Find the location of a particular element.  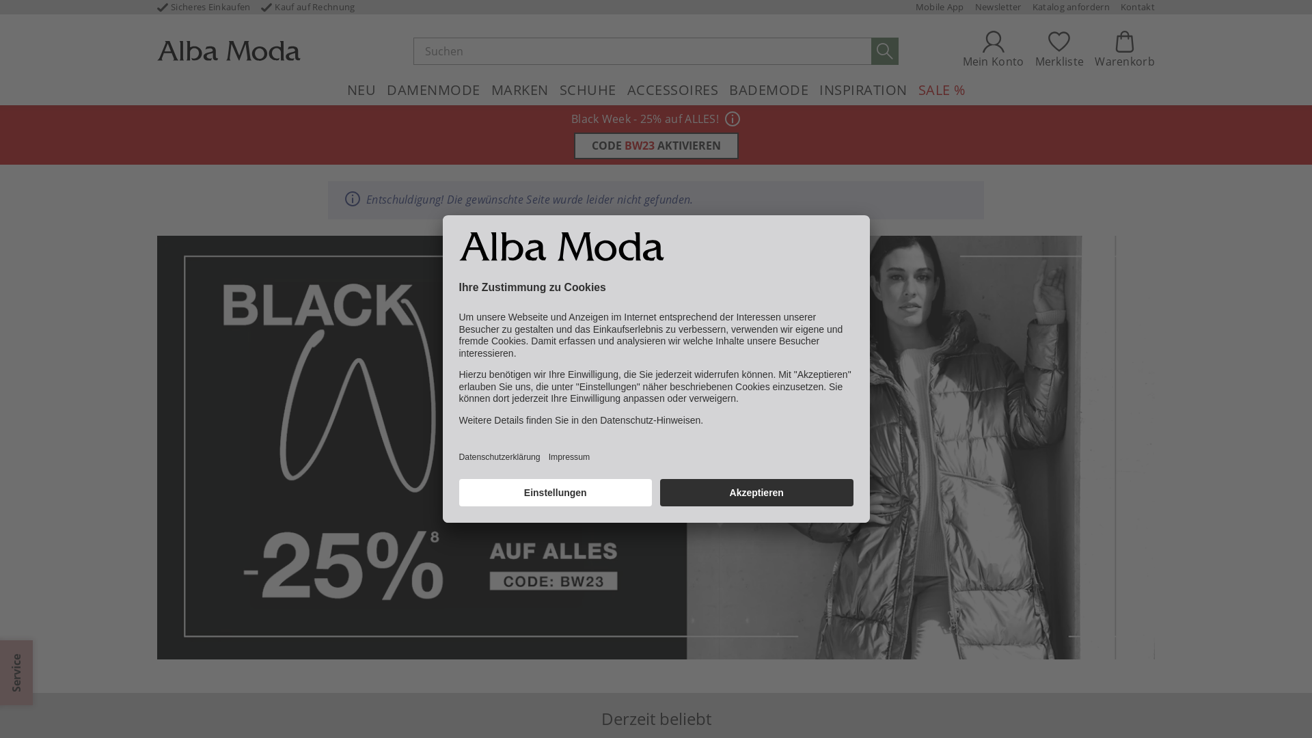

Black Week - 25% auf ALLES! is located at coordinates (645, 119).